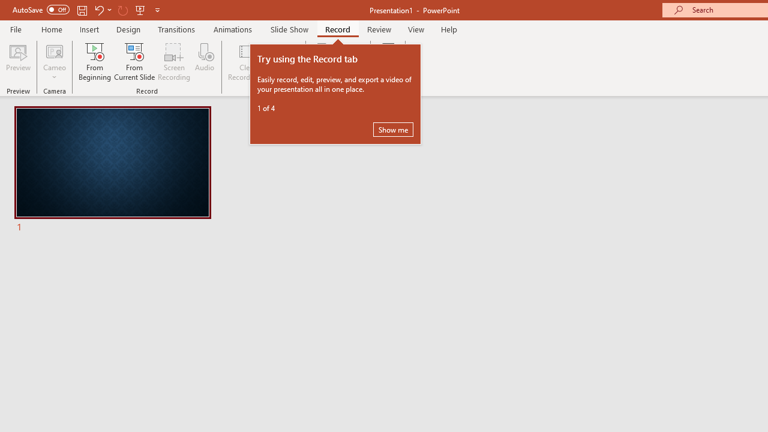 The width and height of the screenshot is (768, 432). What do you see at coordinates (284, 61) in the screenshot?
I see `Reset to Cameo` at bounding box center [284, 61].